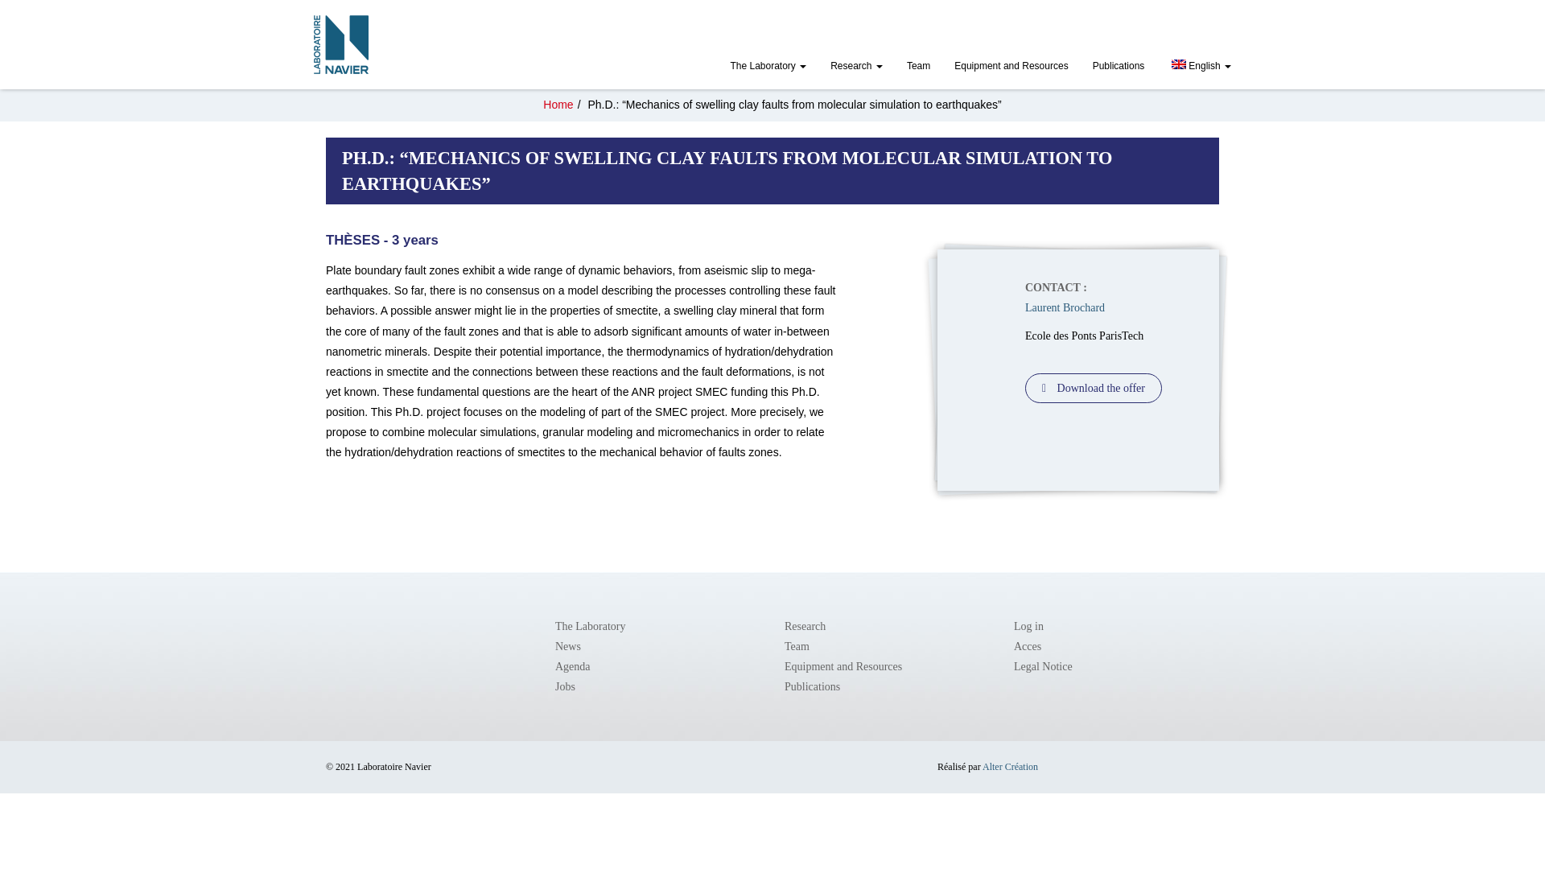 This screenshot has height=869, width=1545. I want to click on Equipment and Resources, so click(1011, 68).